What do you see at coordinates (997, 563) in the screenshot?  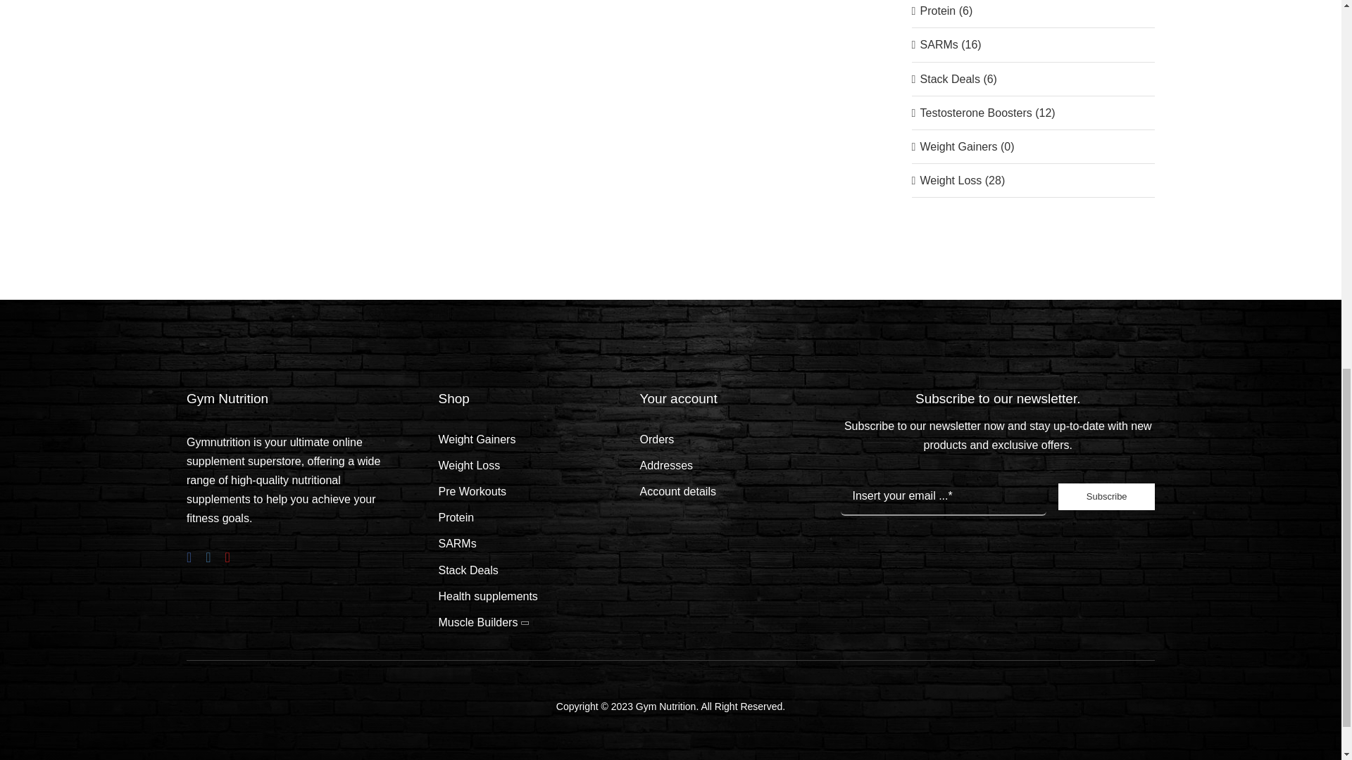 I see `Payment options` at bounding box center [997, 563].